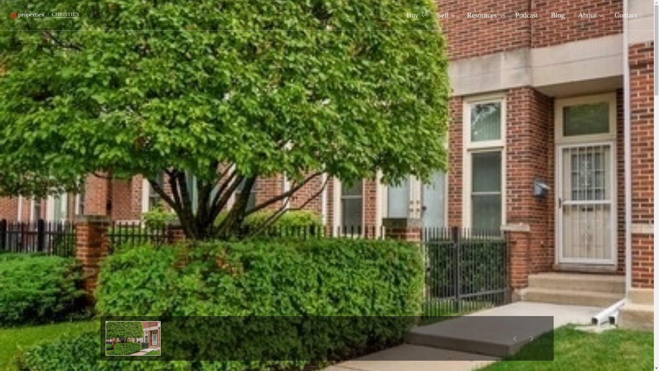 This screenshot has width=659, height=371. What do you see at coordinates (415, 15) in the screenshot?
I see `Buy` at bounding box center [415, 15].